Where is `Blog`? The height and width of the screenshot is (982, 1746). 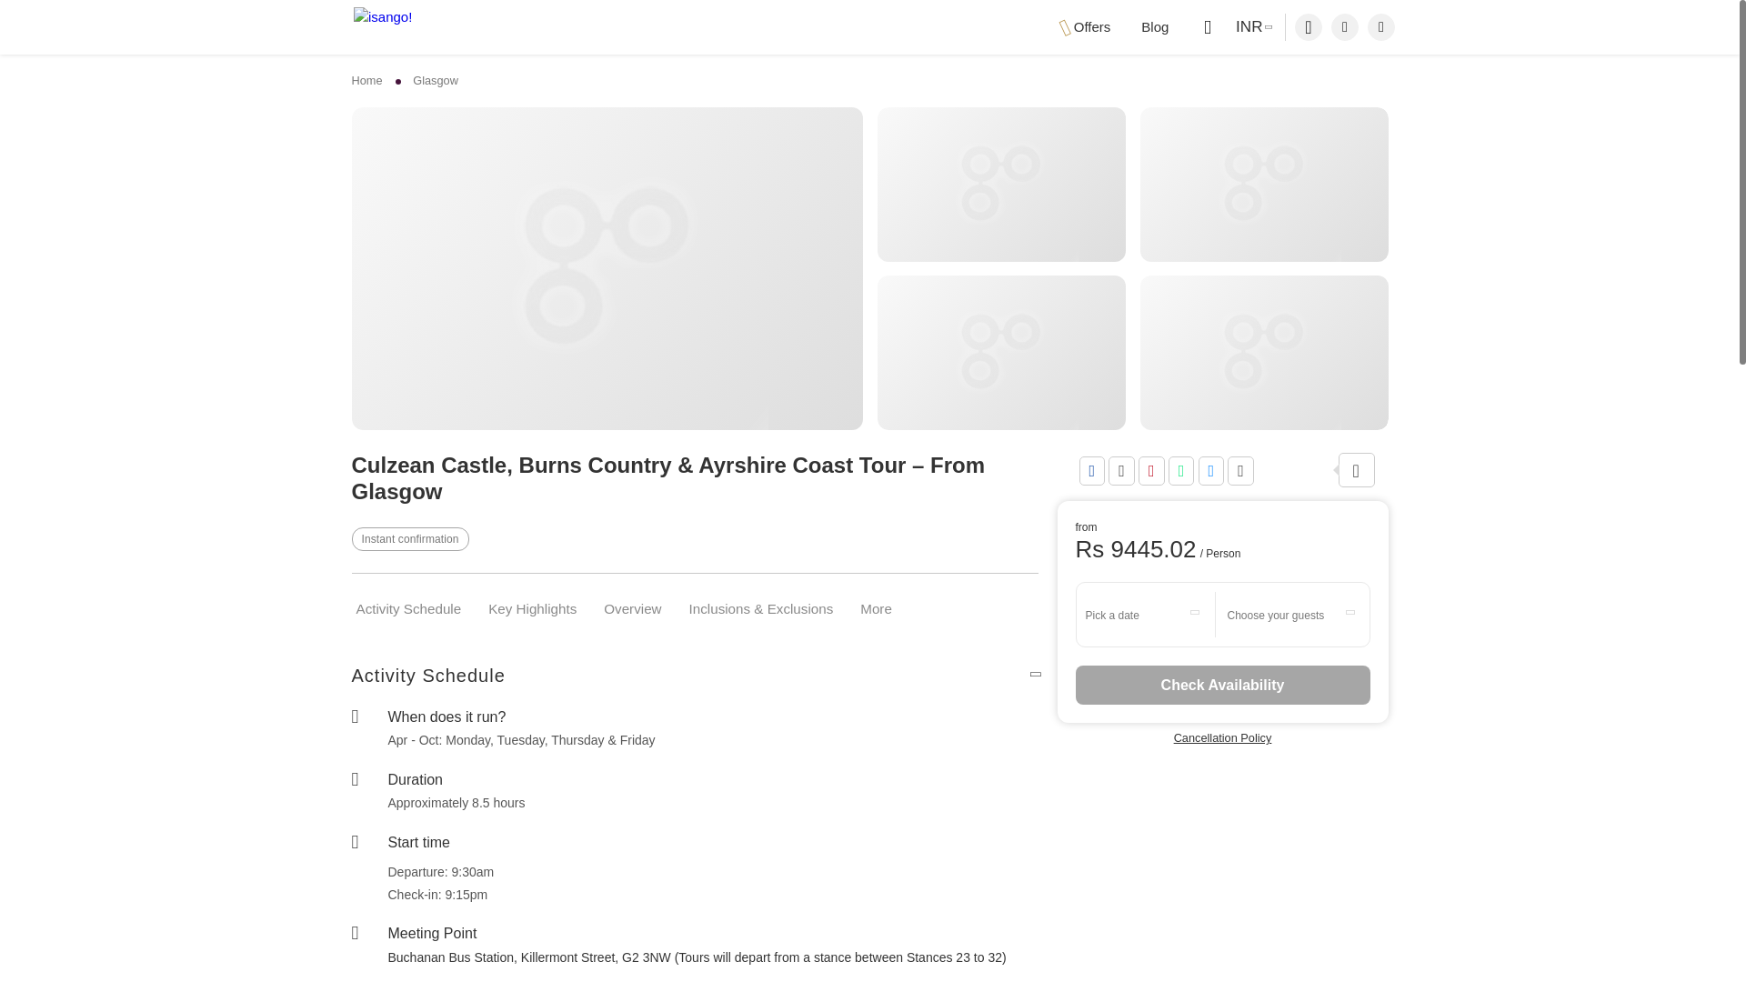
Blog is located at coordinates (1155, 27).